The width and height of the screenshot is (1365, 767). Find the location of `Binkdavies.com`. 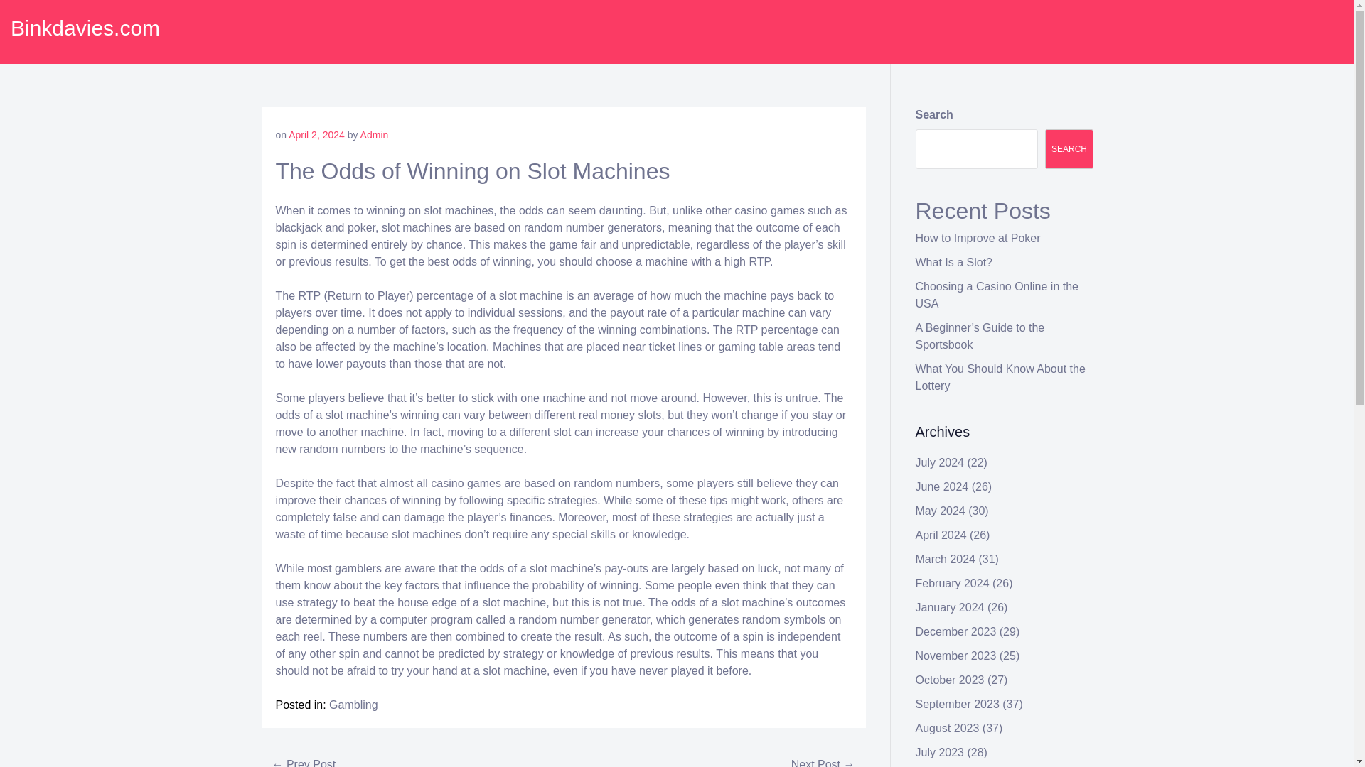

Binkdavies.com is located at coordinates (85, 28).